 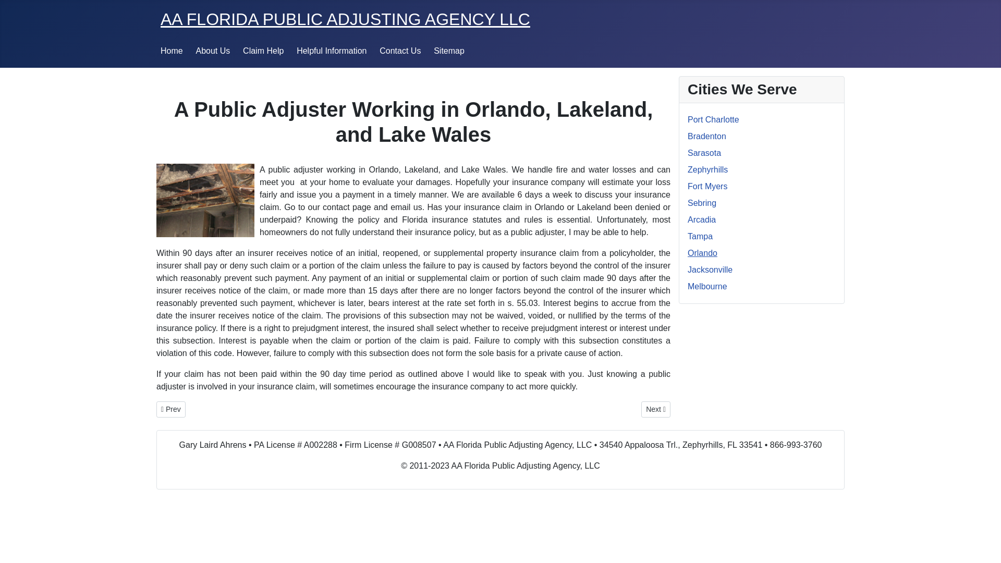 What do you see at coordinates (703, 253) in the screenshot?
I see `Orlando` at bounding box center [703, 253].